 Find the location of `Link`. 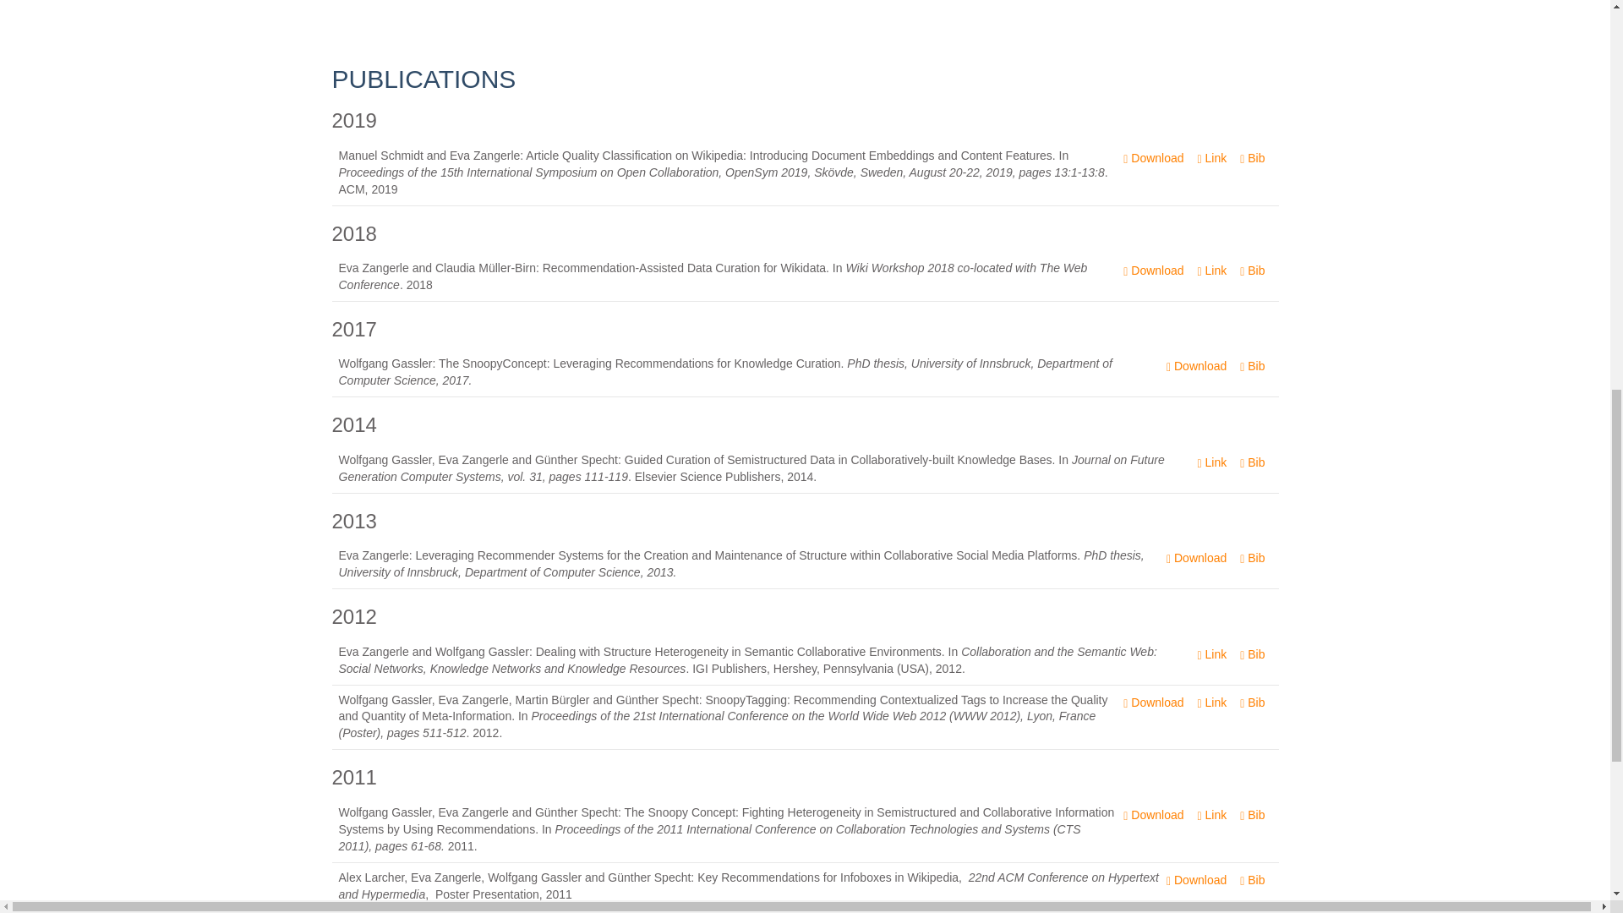

Link is located at coordinates (1212, 158).